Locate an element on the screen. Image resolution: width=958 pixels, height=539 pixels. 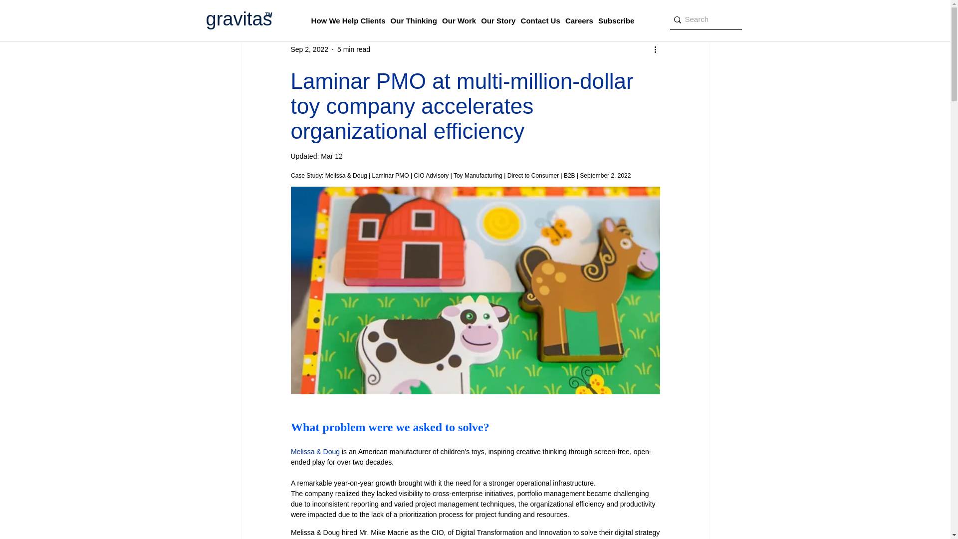
Our Work is located at coordinates (459, 21).